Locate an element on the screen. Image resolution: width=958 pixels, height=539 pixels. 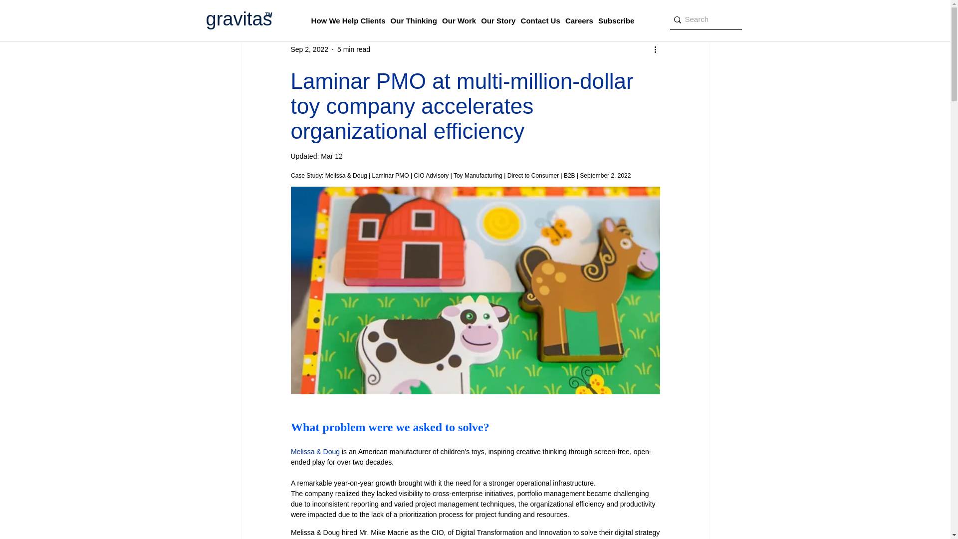
Our Work is located at coordinates (459, 21).